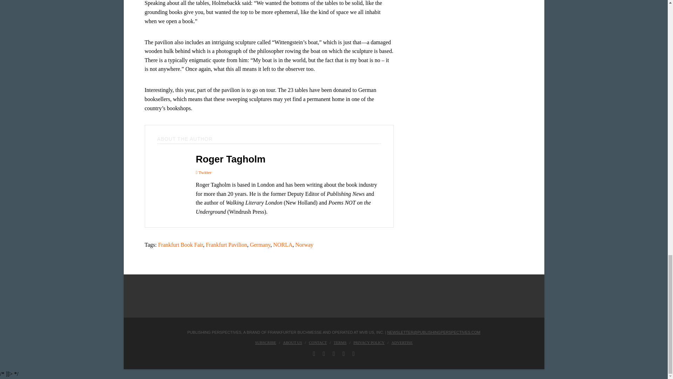 Image resolution: width=673 pixels, height=379 pixels. I want to click on Frankfurt Pavilion, so click(226, 245).